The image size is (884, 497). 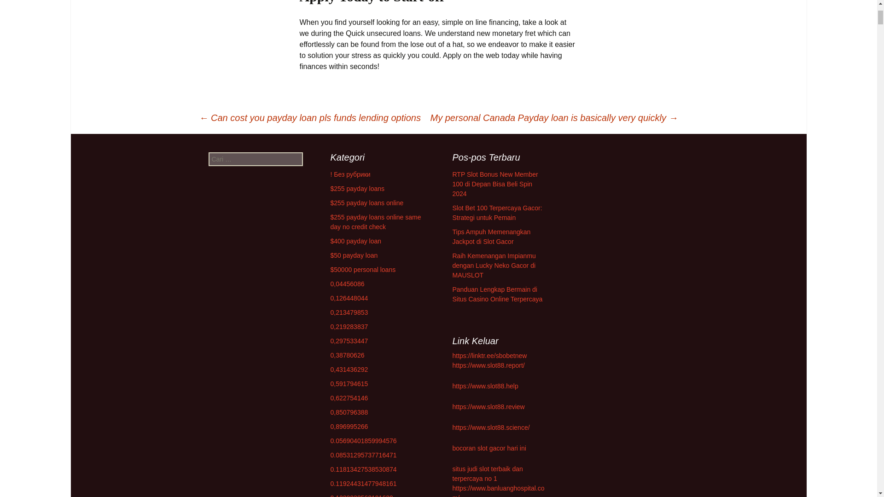 What do you see at coordinates (349, 369) in the screenshot?
I see `0,431436292` at bounding box center [349, 369].